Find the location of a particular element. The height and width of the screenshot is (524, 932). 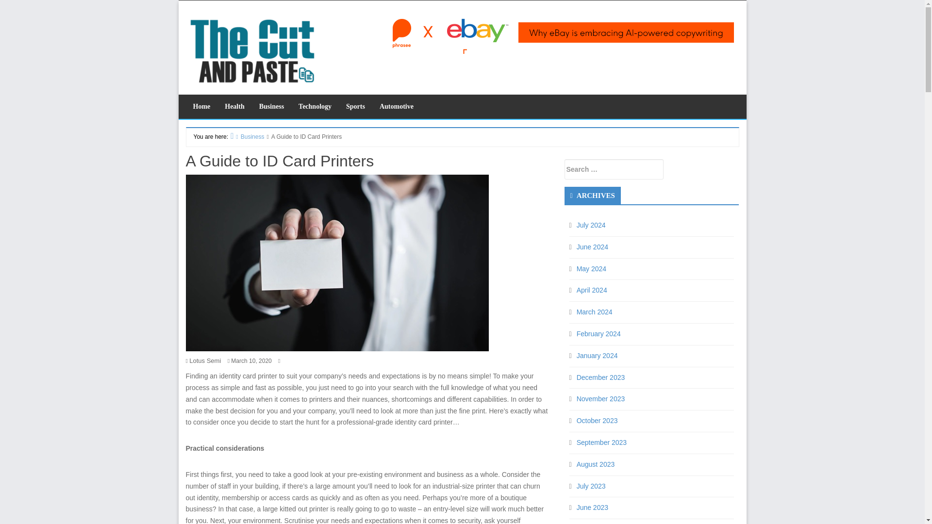

Automotive is located at coordinates (396, 107).